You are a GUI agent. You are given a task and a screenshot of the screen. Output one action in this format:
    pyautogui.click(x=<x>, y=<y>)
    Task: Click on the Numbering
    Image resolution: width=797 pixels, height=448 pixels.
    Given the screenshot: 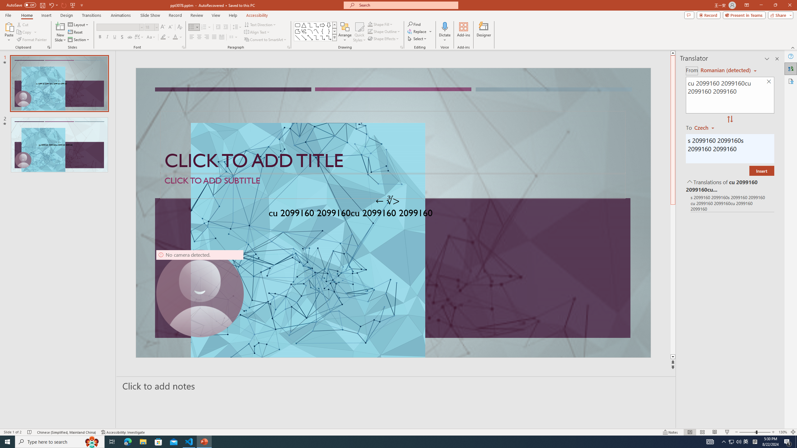 What is the action you would take?
    pyautogui.click(x=206, y=27)
    